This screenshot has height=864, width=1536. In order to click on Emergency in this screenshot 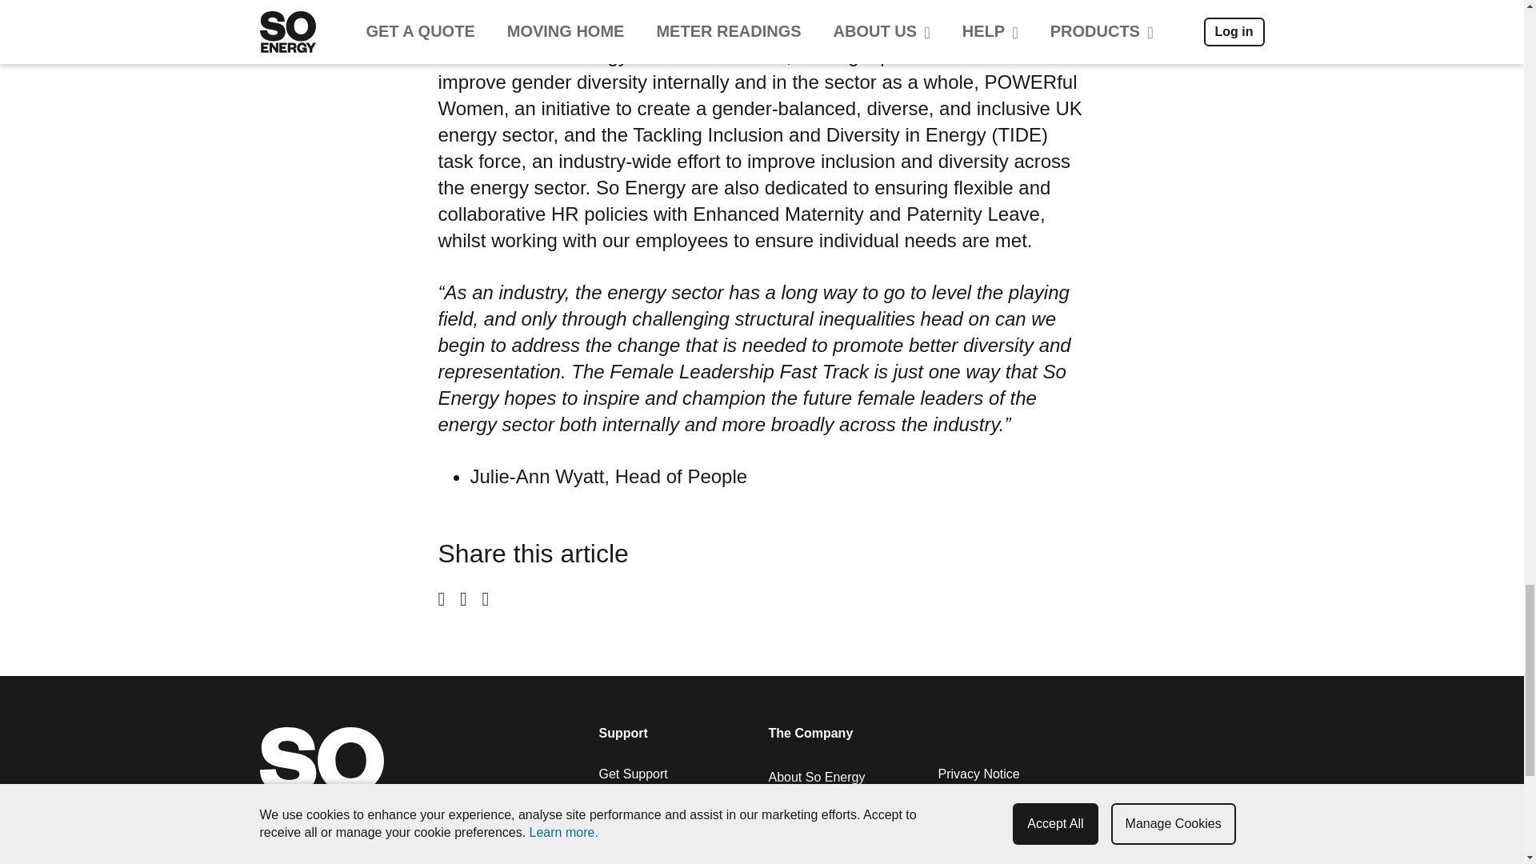, I will do `click(630, 815)`.